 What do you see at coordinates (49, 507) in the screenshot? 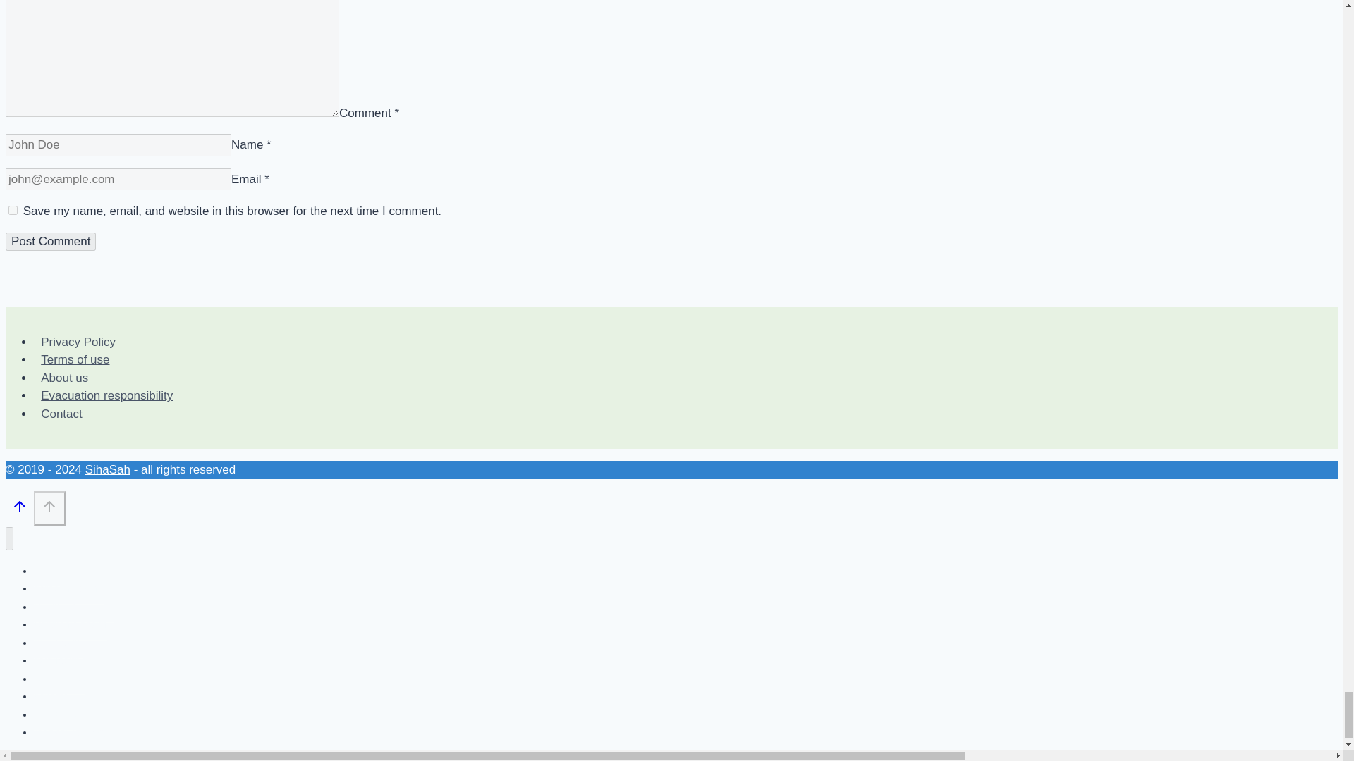
I see `Scroll to top` at bounding box center [49, 507].